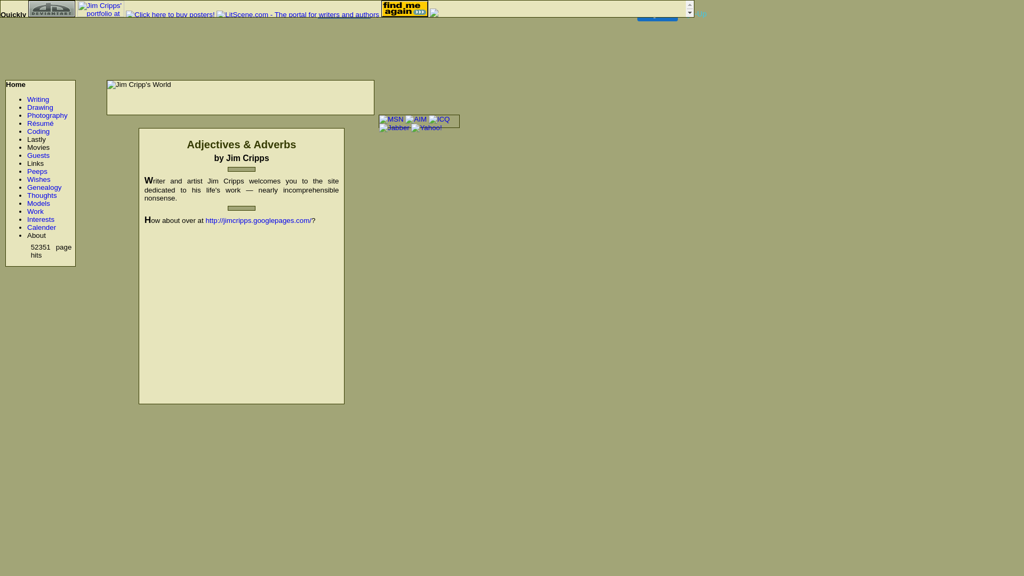 Image resolution: width=1024 pixels, height=576 pixels. I want to click on Photography, so click(47, 115).